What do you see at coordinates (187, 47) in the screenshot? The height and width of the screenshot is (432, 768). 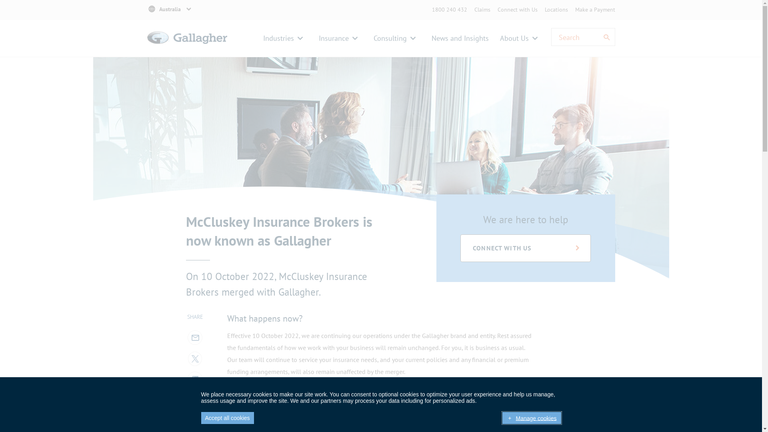 I see `Gallagher Australia` at bounding box center [187, 47].